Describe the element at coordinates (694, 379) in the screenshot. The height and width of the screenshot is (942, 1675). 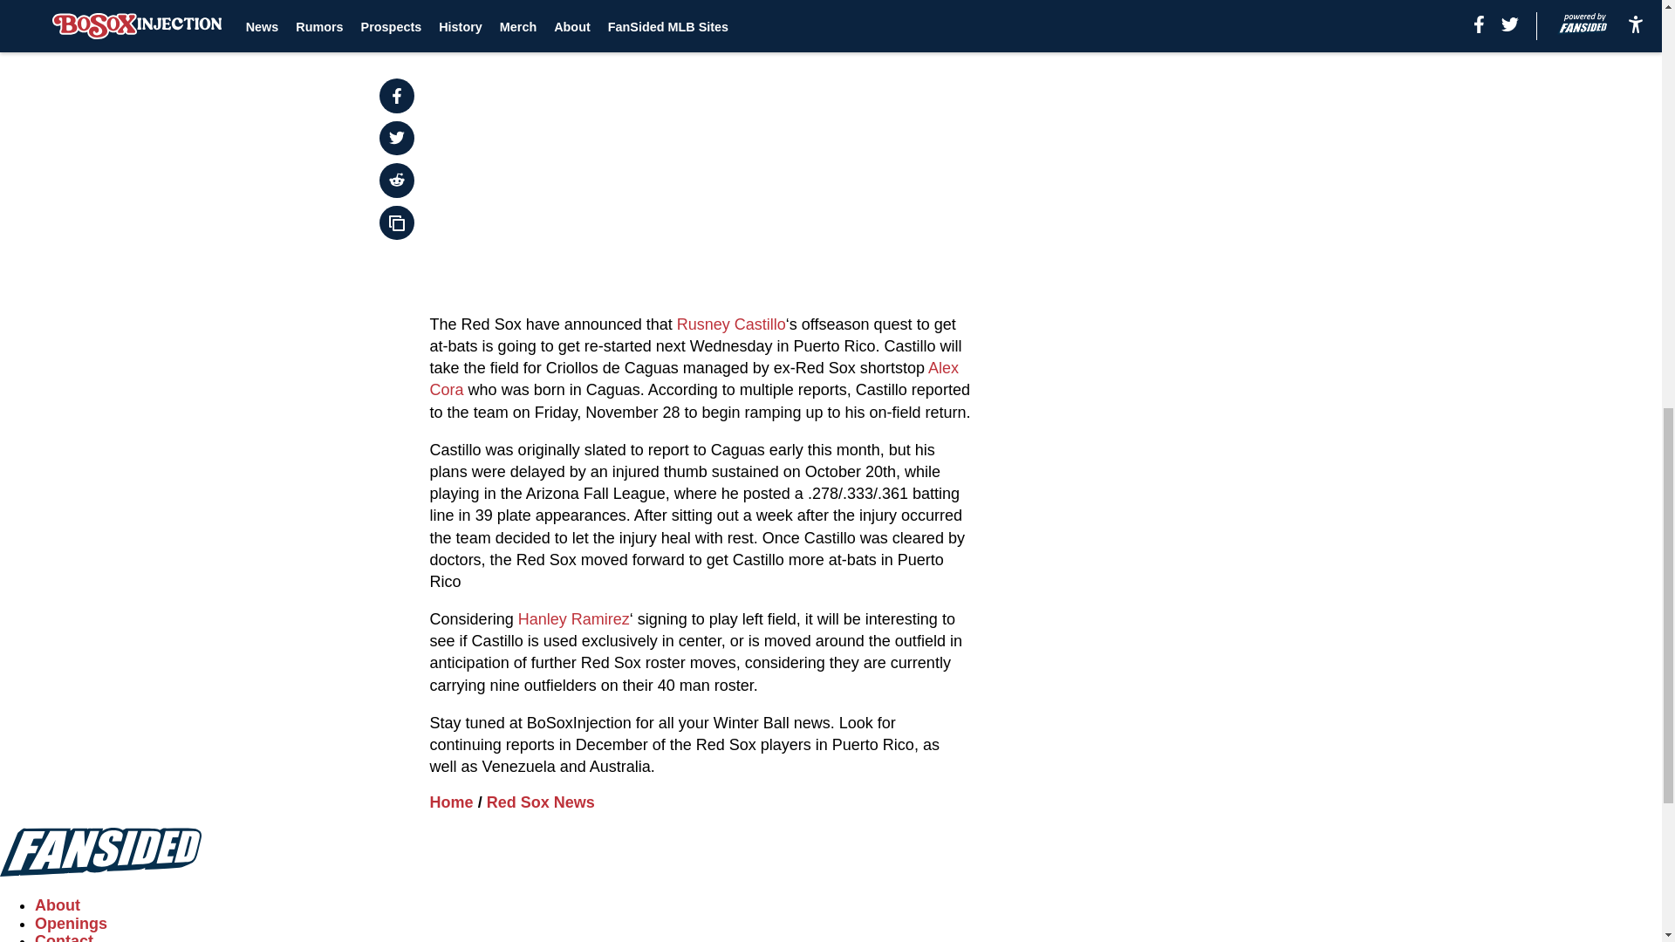
I see `Alex Cora` at that location.